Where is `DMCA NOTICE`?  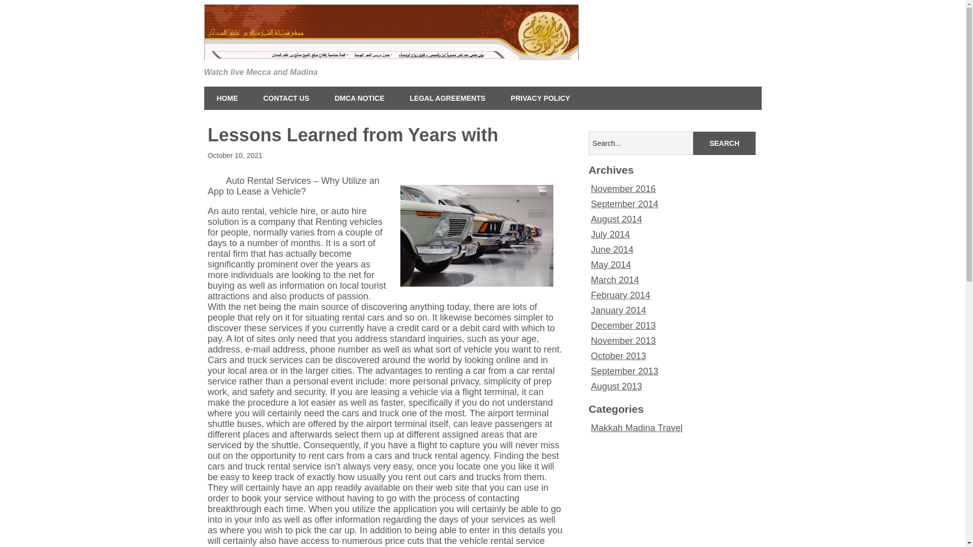 DMCA NOTICE is located at coordinates (359, 98).